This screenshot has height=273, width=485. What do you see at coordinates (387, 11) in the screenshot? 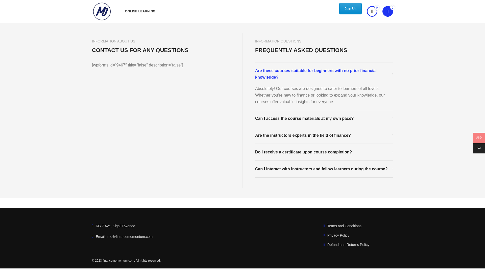
I see `0` at bounding box center [387, 11].